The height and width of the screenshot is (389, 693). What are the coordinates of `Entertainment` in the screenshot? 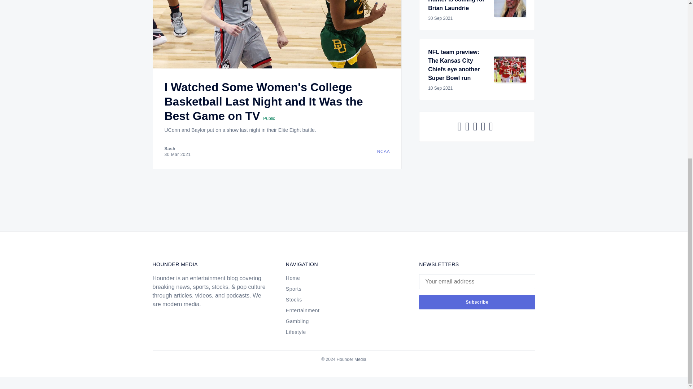 It's located at (339, 311).